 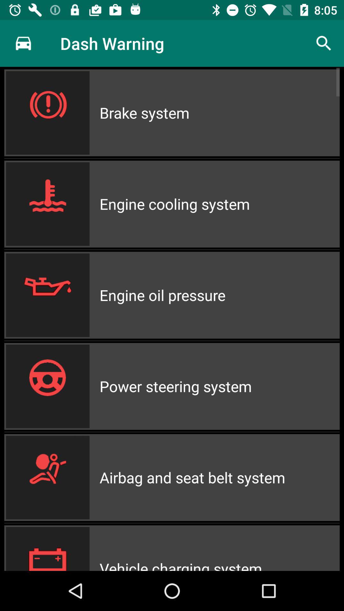 What do you see at coordinates (324, 43) in the screenshot?
I see `select the icon to the right of the dash warning icon` at bounding box center [324, 43].